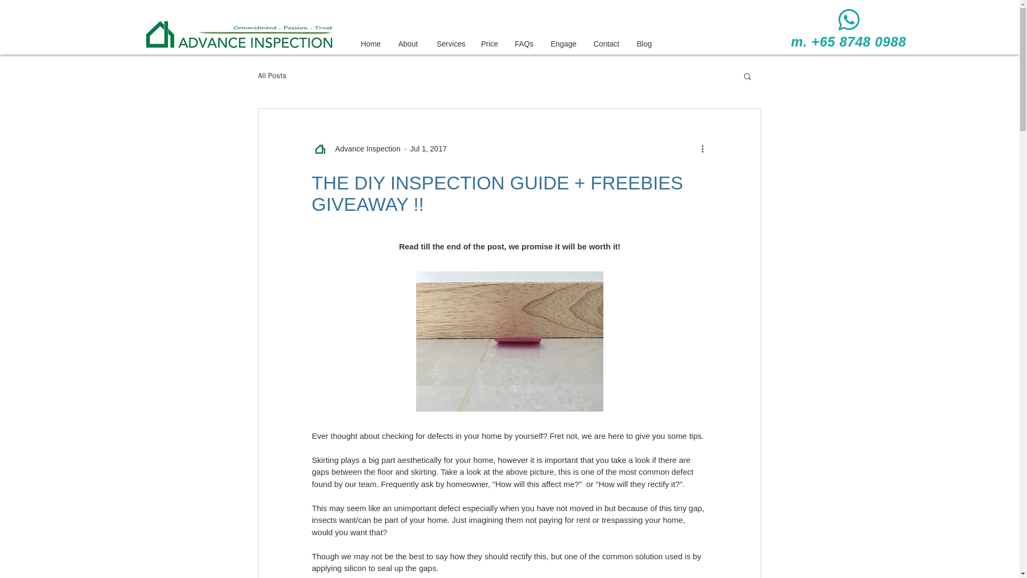  I want to click on Contact, so click(610, 44).